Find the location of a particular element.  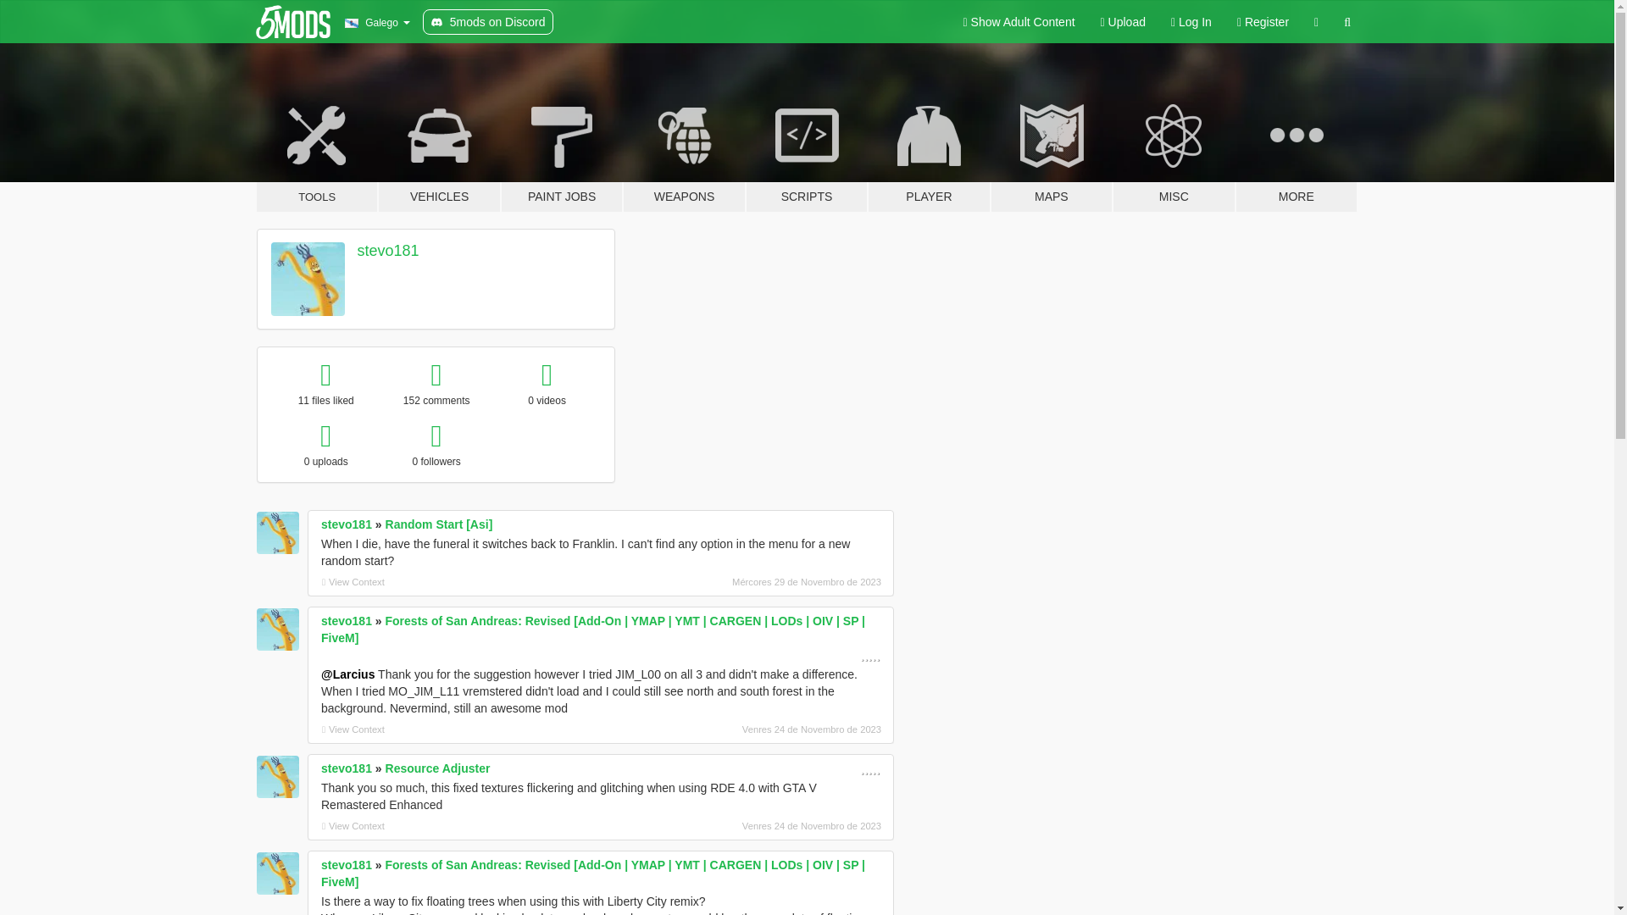

Register is located at coordinates (1263, 22).